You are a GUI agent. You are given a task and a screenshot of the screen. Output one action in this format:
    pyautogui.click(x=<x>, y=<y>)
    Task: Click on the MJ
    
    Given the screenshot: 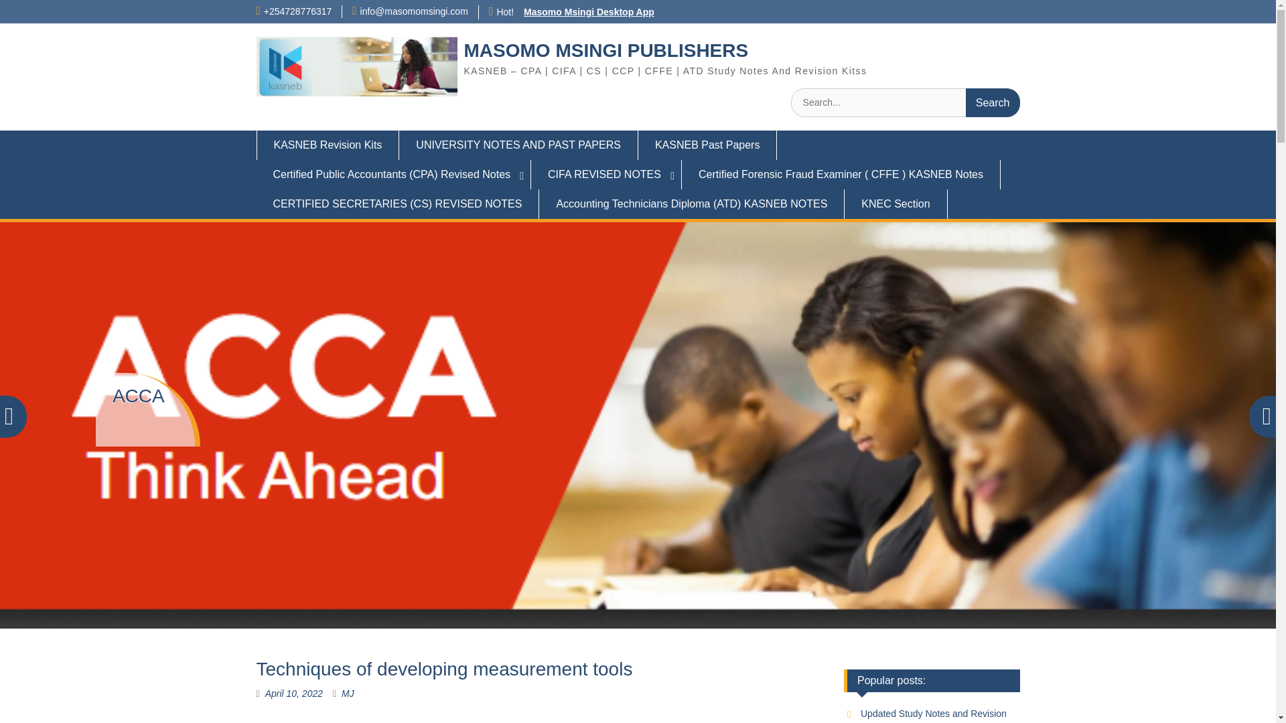 What is the action you would take?
    pyautogui.click(x=348, y=694)
    